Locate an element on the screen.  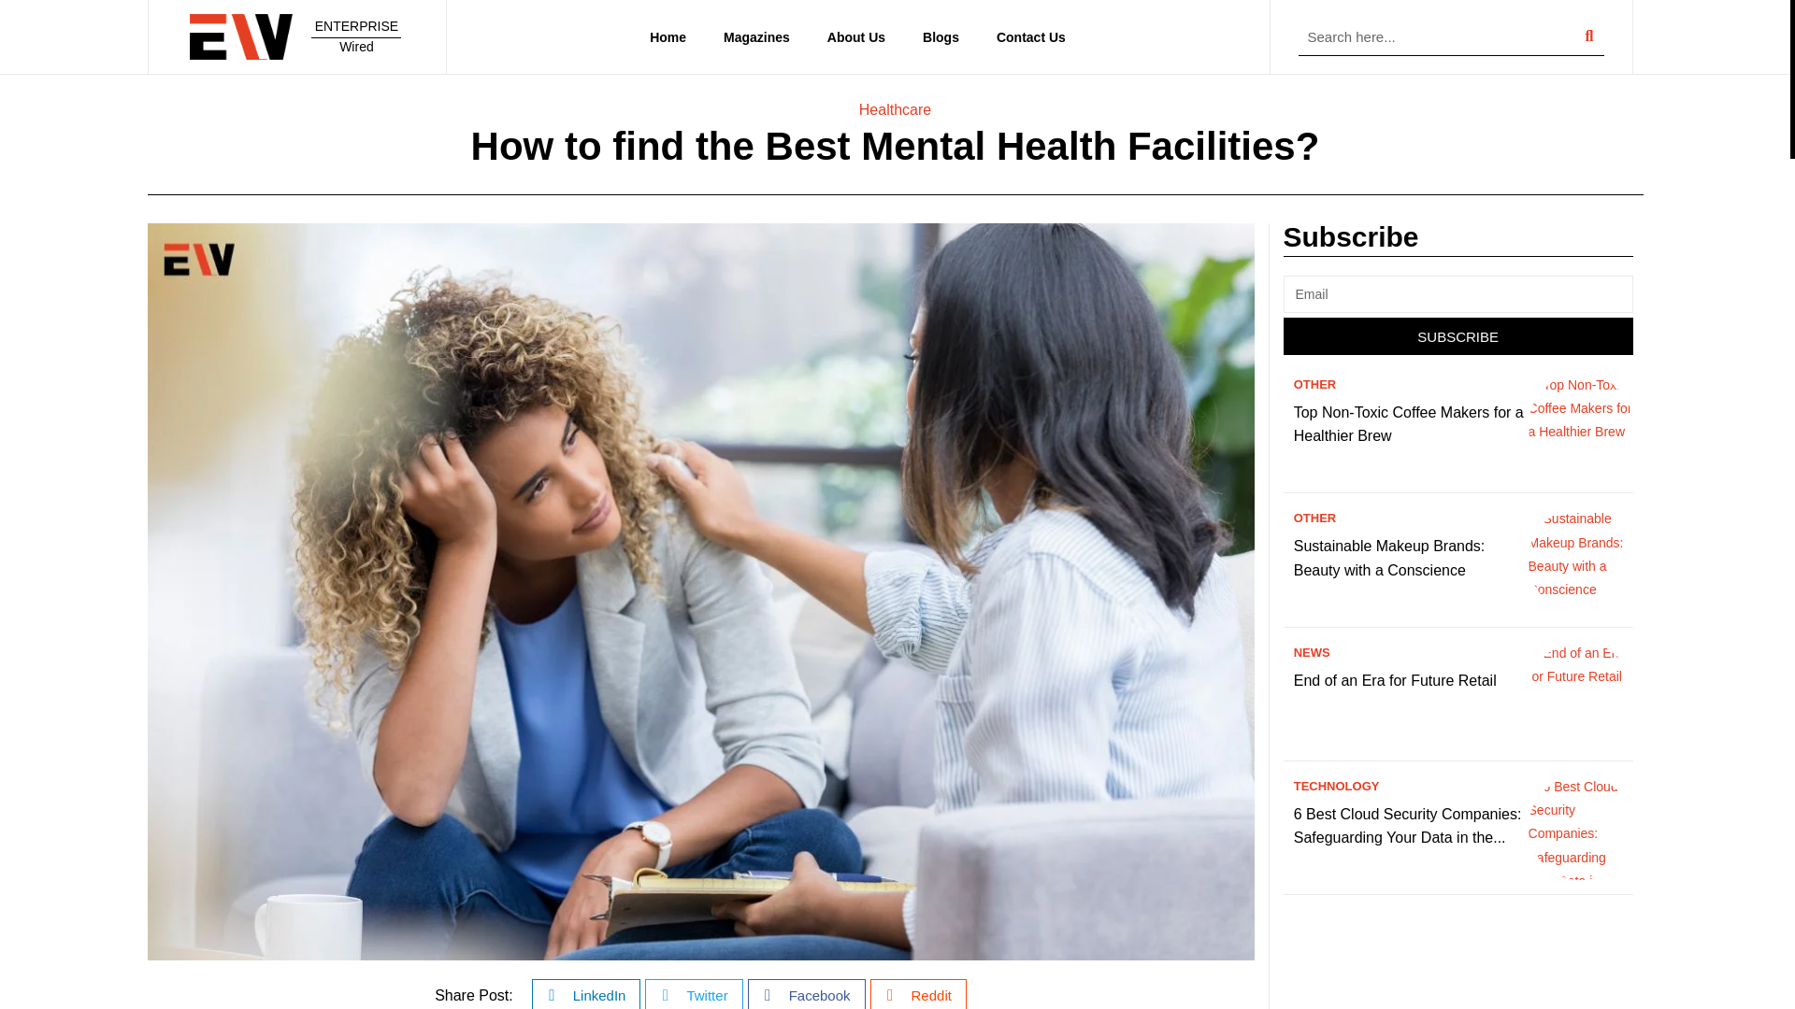
ENTERPRISE is located at coordinates (357, 26).